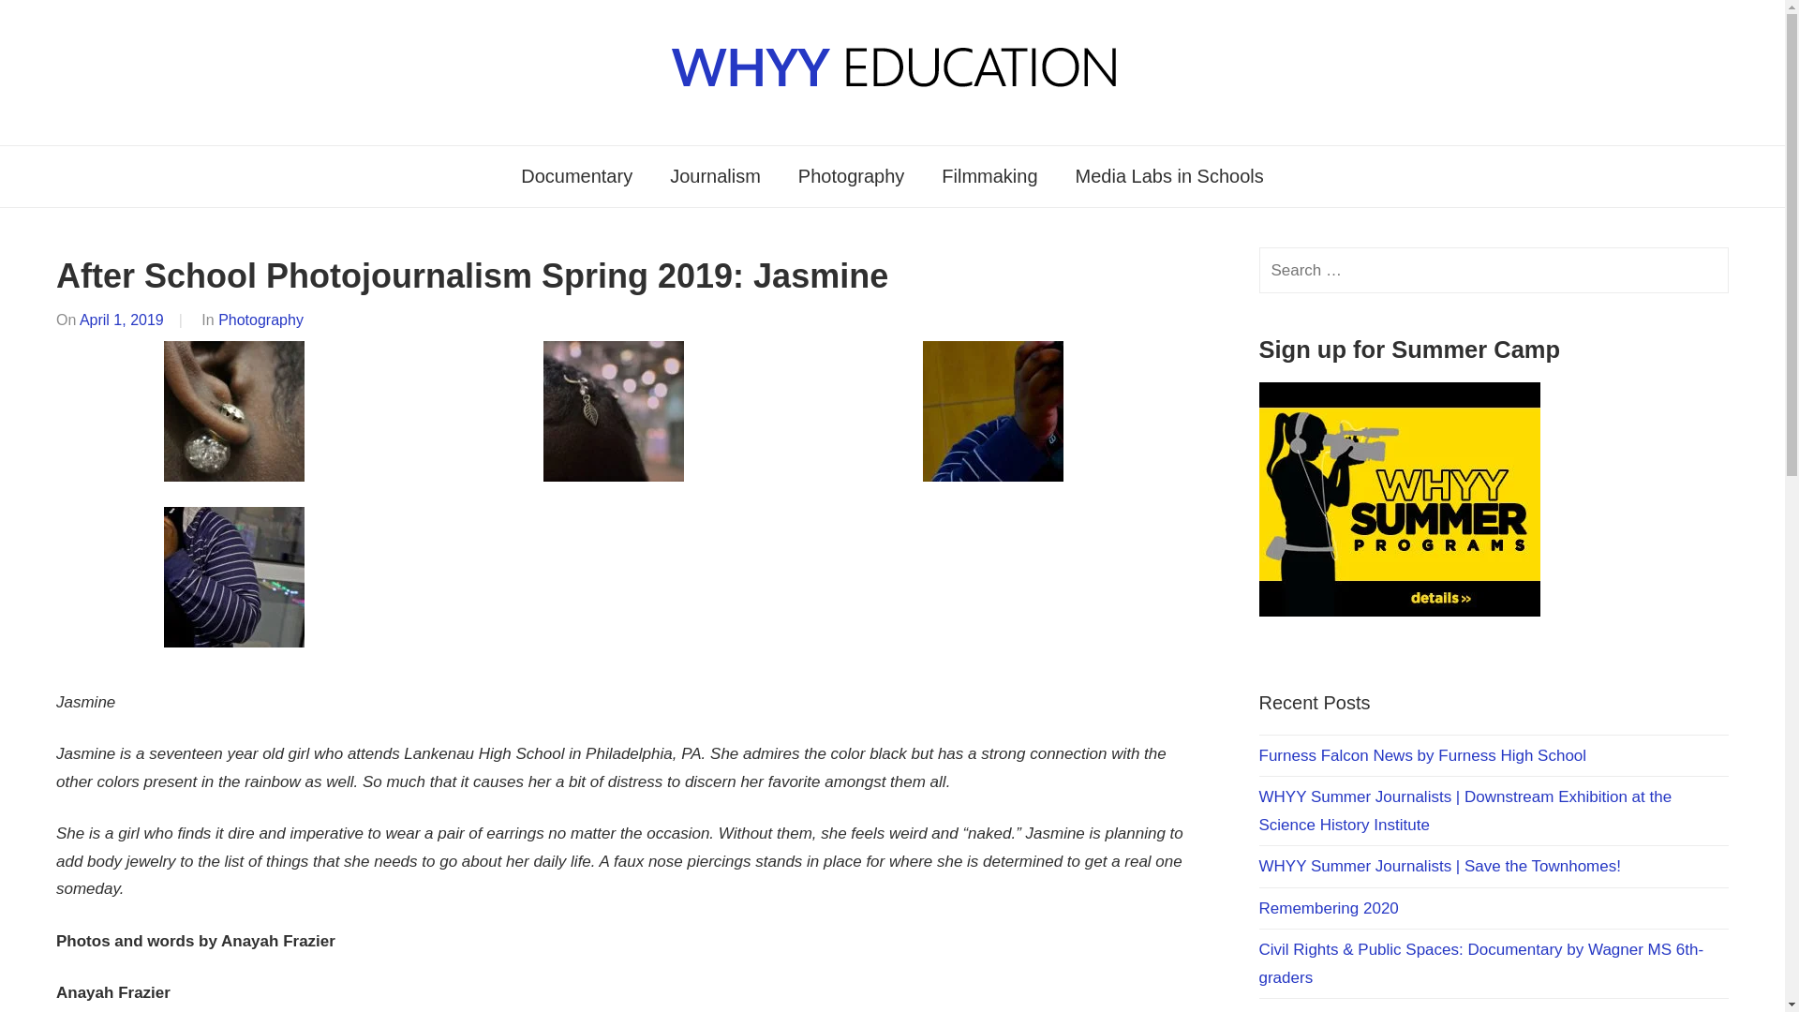 This screenshot has height=1012, width=1799. What do you see at coordinates (1494, 270) in the screenshot?
I see `Search for:` at bounding box center [1494, 270].